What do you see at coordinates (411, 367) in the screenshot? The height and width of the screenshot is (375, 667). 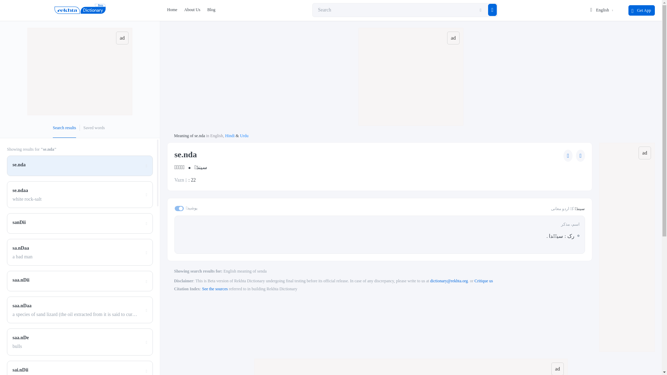 I see `Advertisement` at bounding box center [411, 367].